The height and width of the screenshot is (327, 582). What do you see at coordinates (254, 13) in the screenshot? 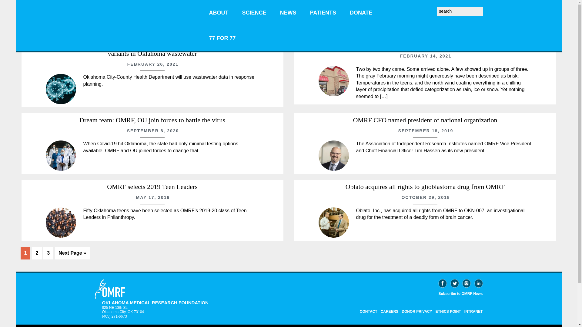
I see `SCIENCE` at bounding box center [254, 13].